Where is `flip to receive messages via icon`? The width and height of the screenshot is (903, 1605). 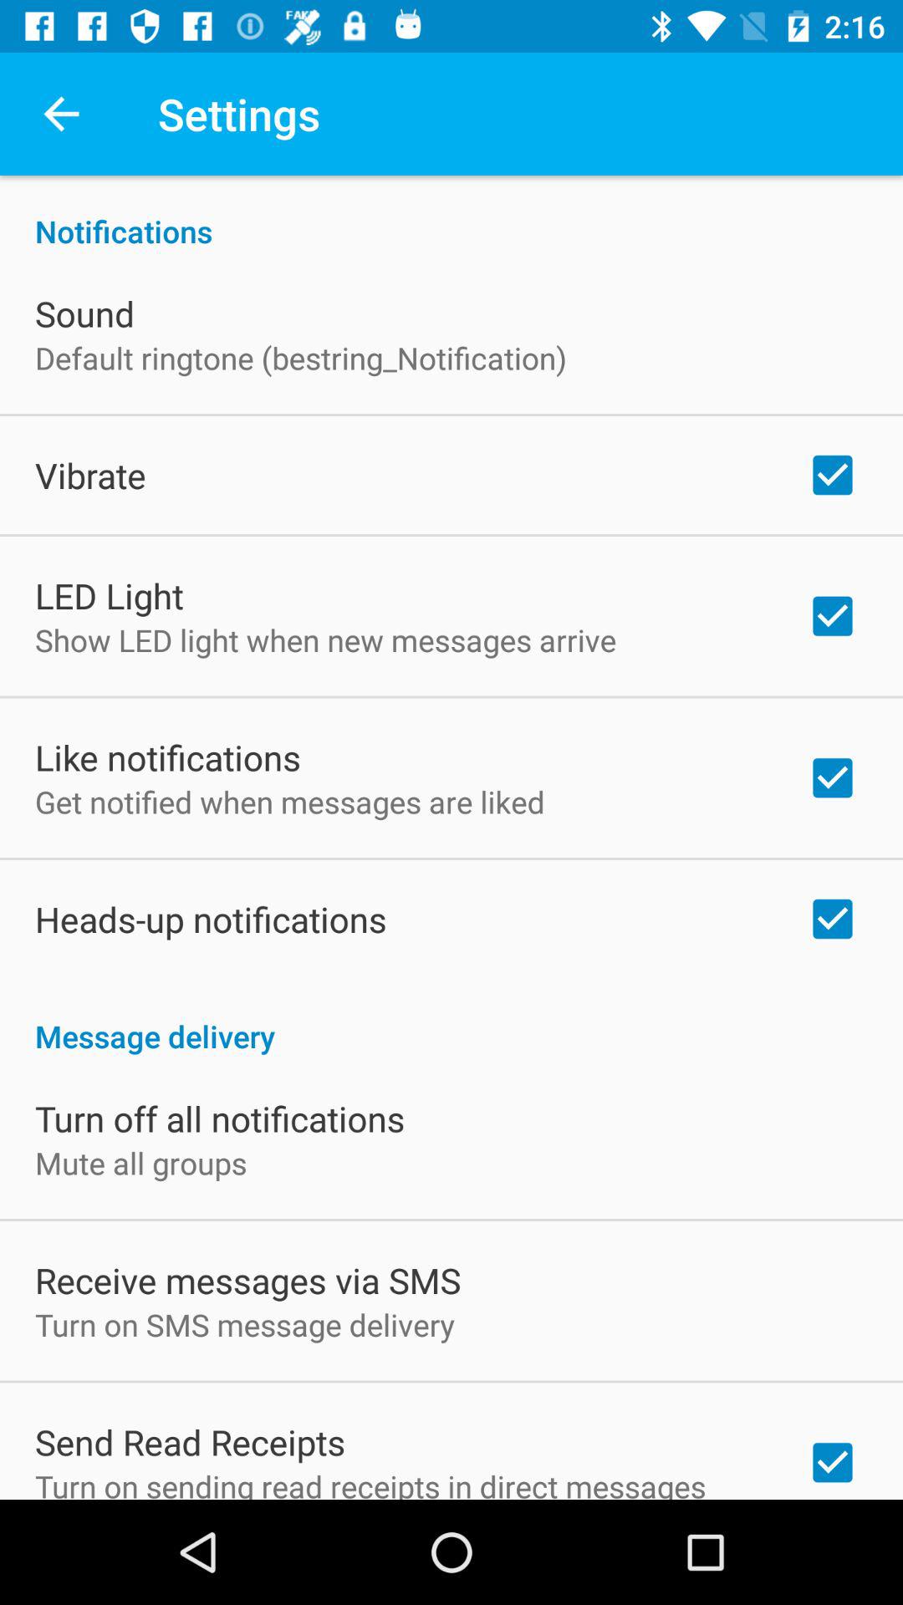
flip to receive messages via icon is located at coordinates (247, 1280).